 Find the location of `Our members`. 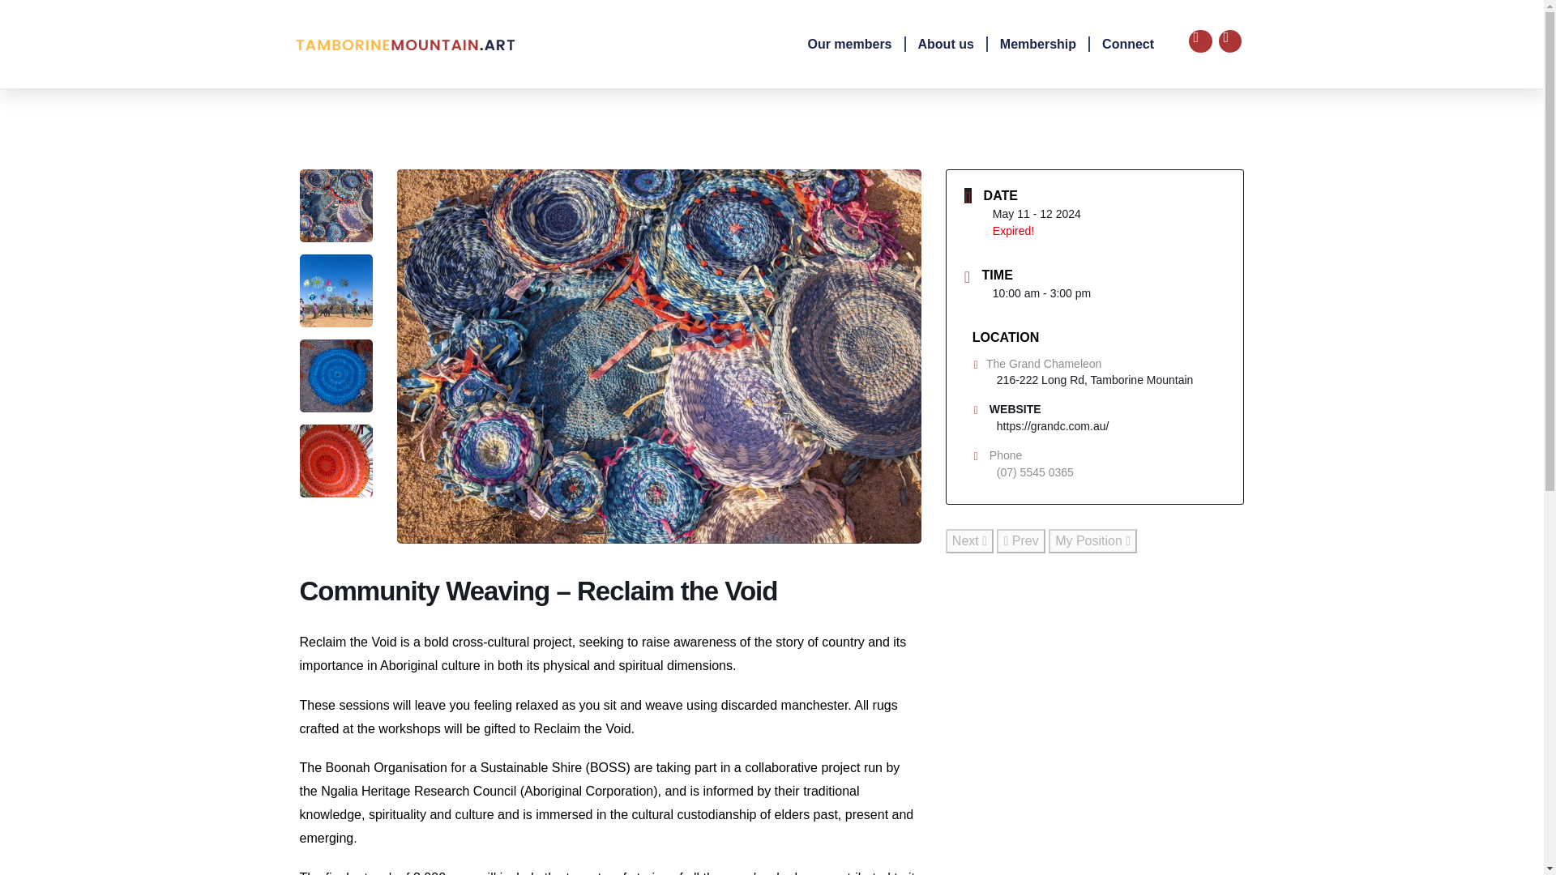

Our members is located at coordinates (849, 44).